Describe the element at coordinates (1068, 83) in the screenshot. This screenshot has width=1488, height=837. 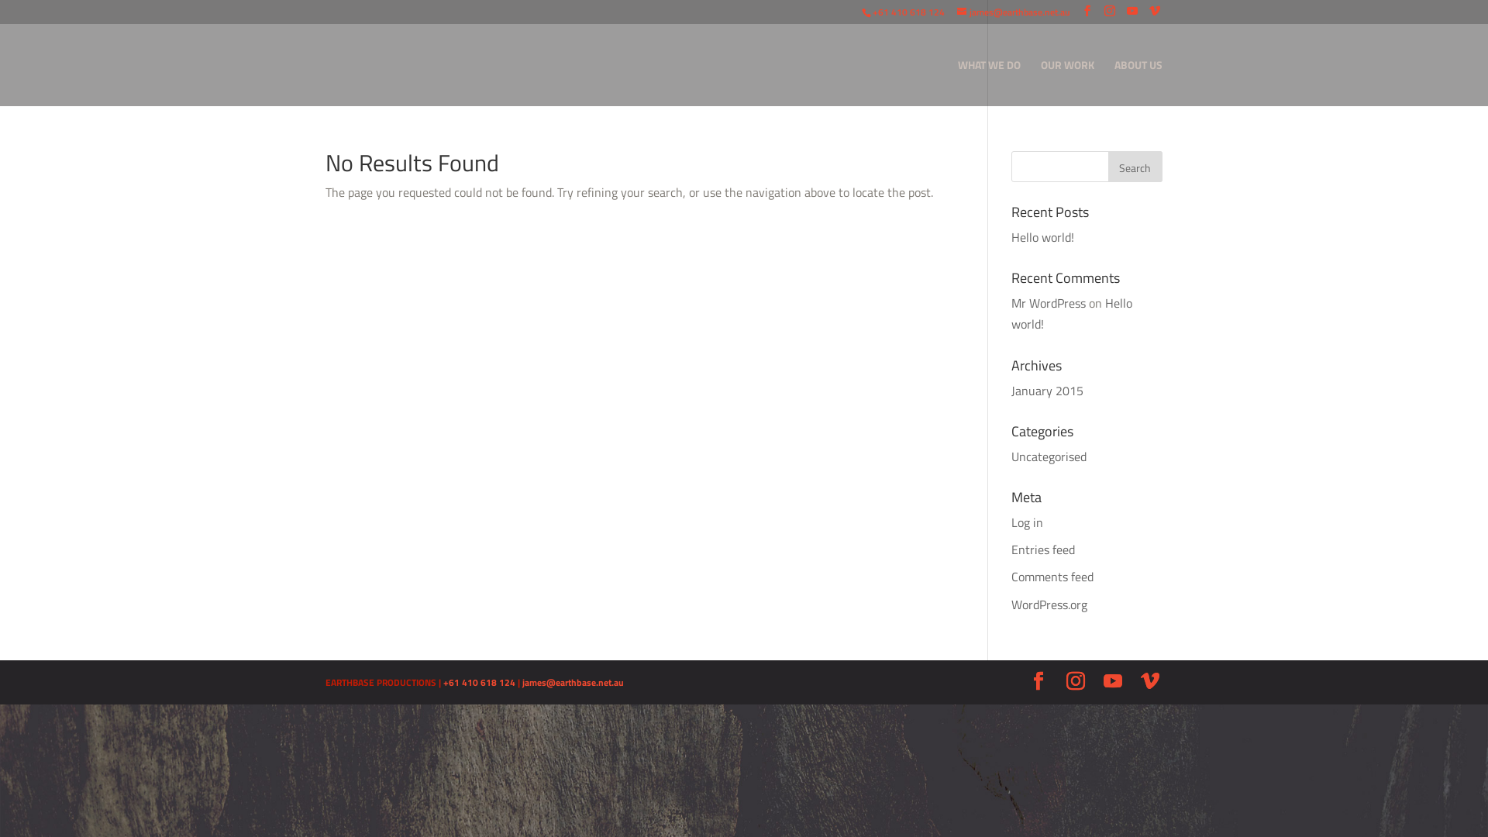
I see `OUR WORK` at that location.